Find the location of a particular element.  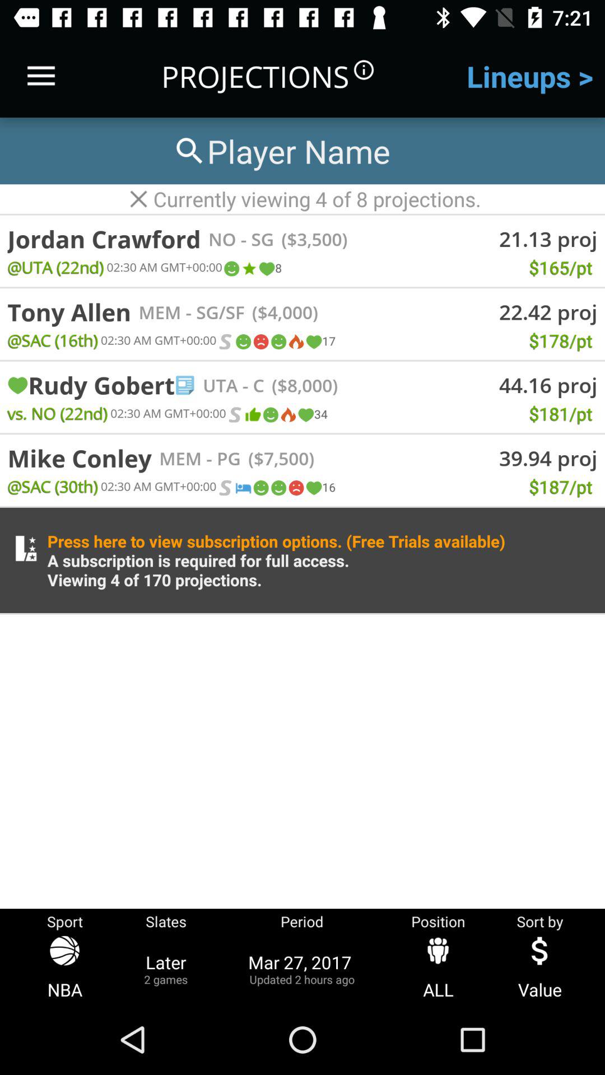

click the icon above ($8,000) icon is located at coordinates (313, 342).